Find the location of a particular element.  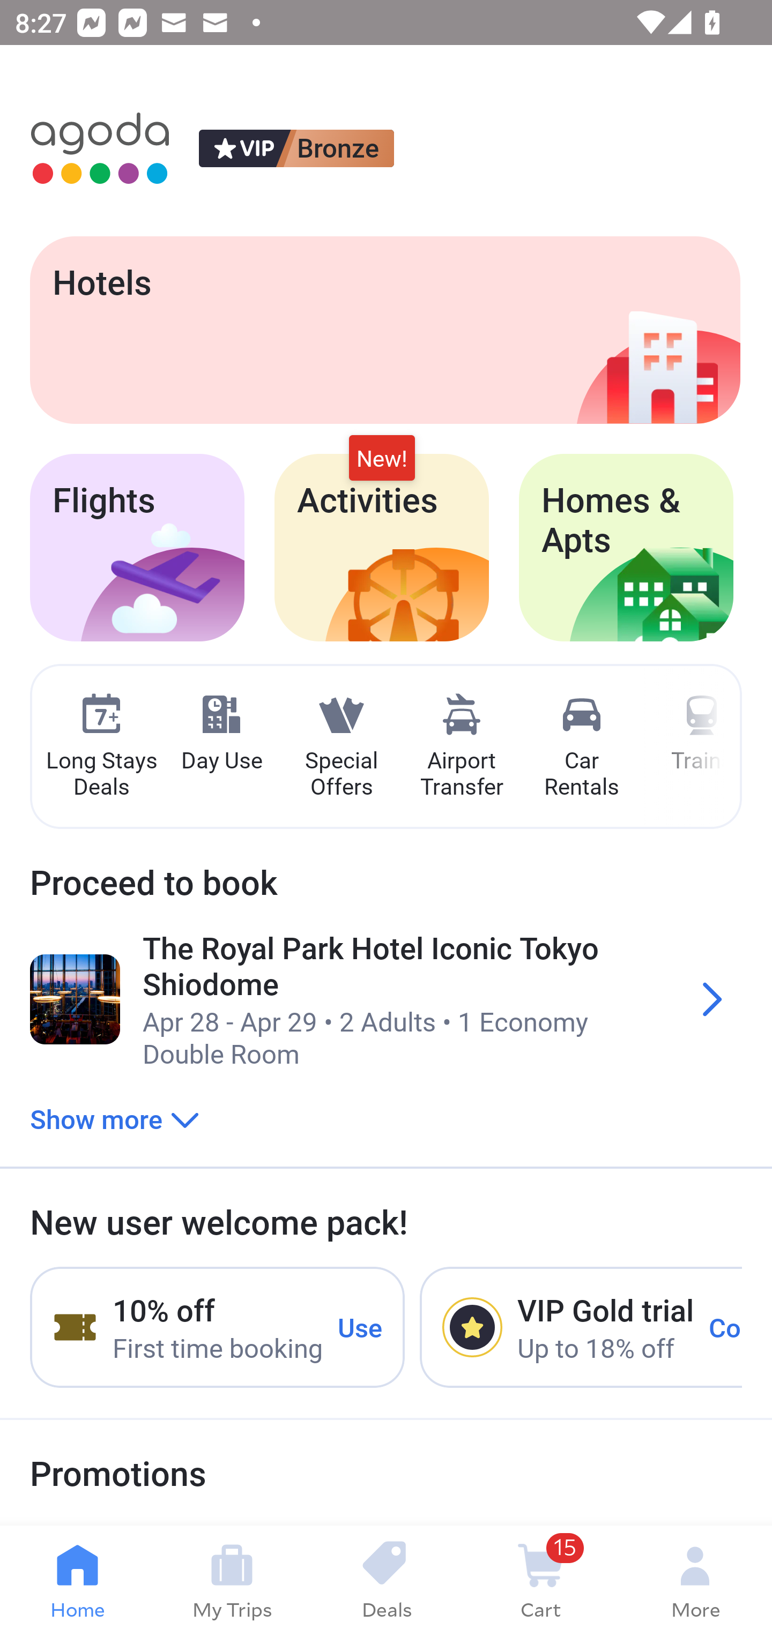

Long Stays Deals is located at coordinates (101, 747).